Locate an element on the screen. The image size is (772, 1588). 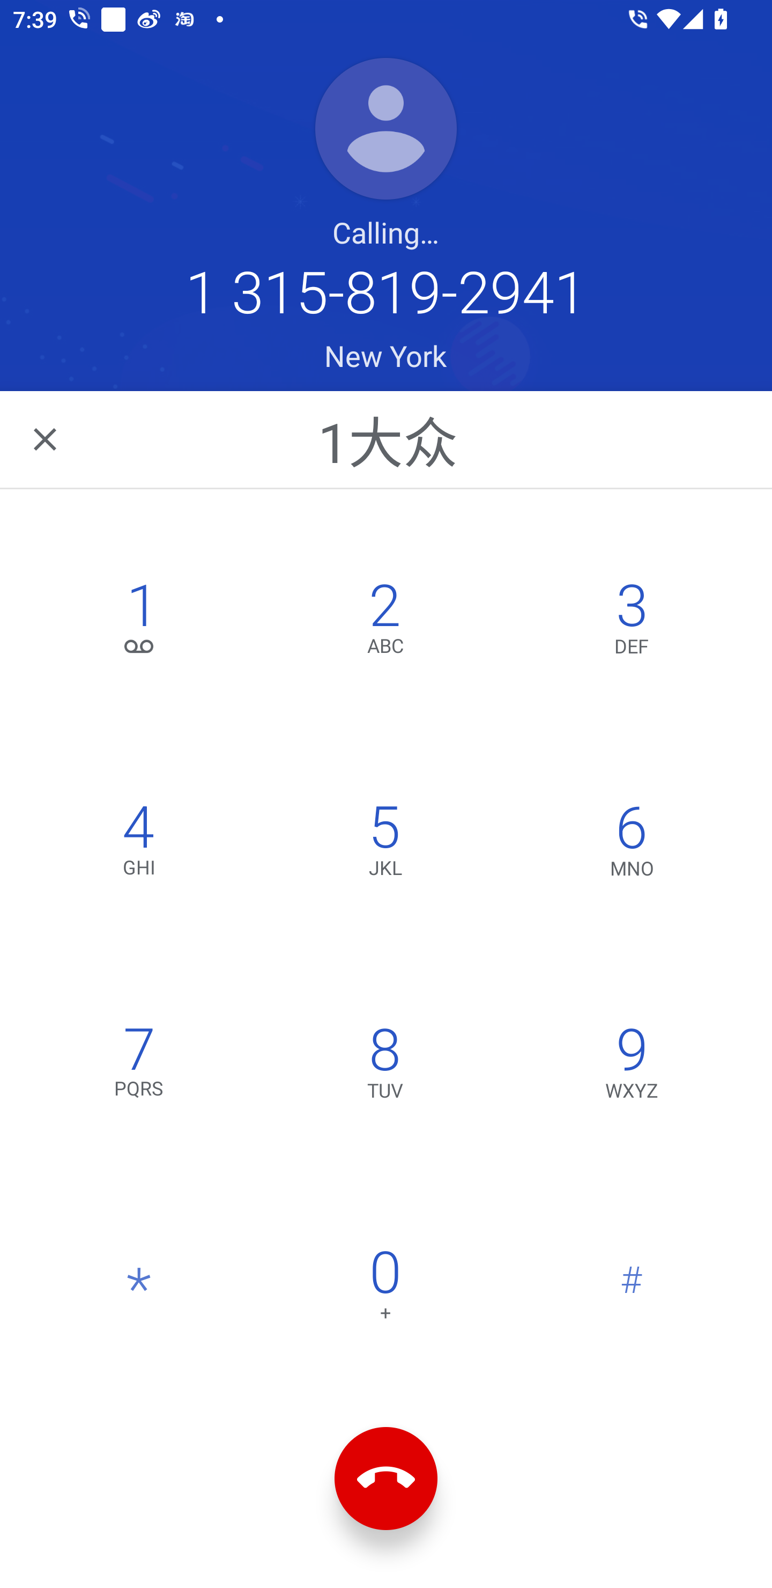
4,GHI 4 GHI is located at coordinates (139, 844).